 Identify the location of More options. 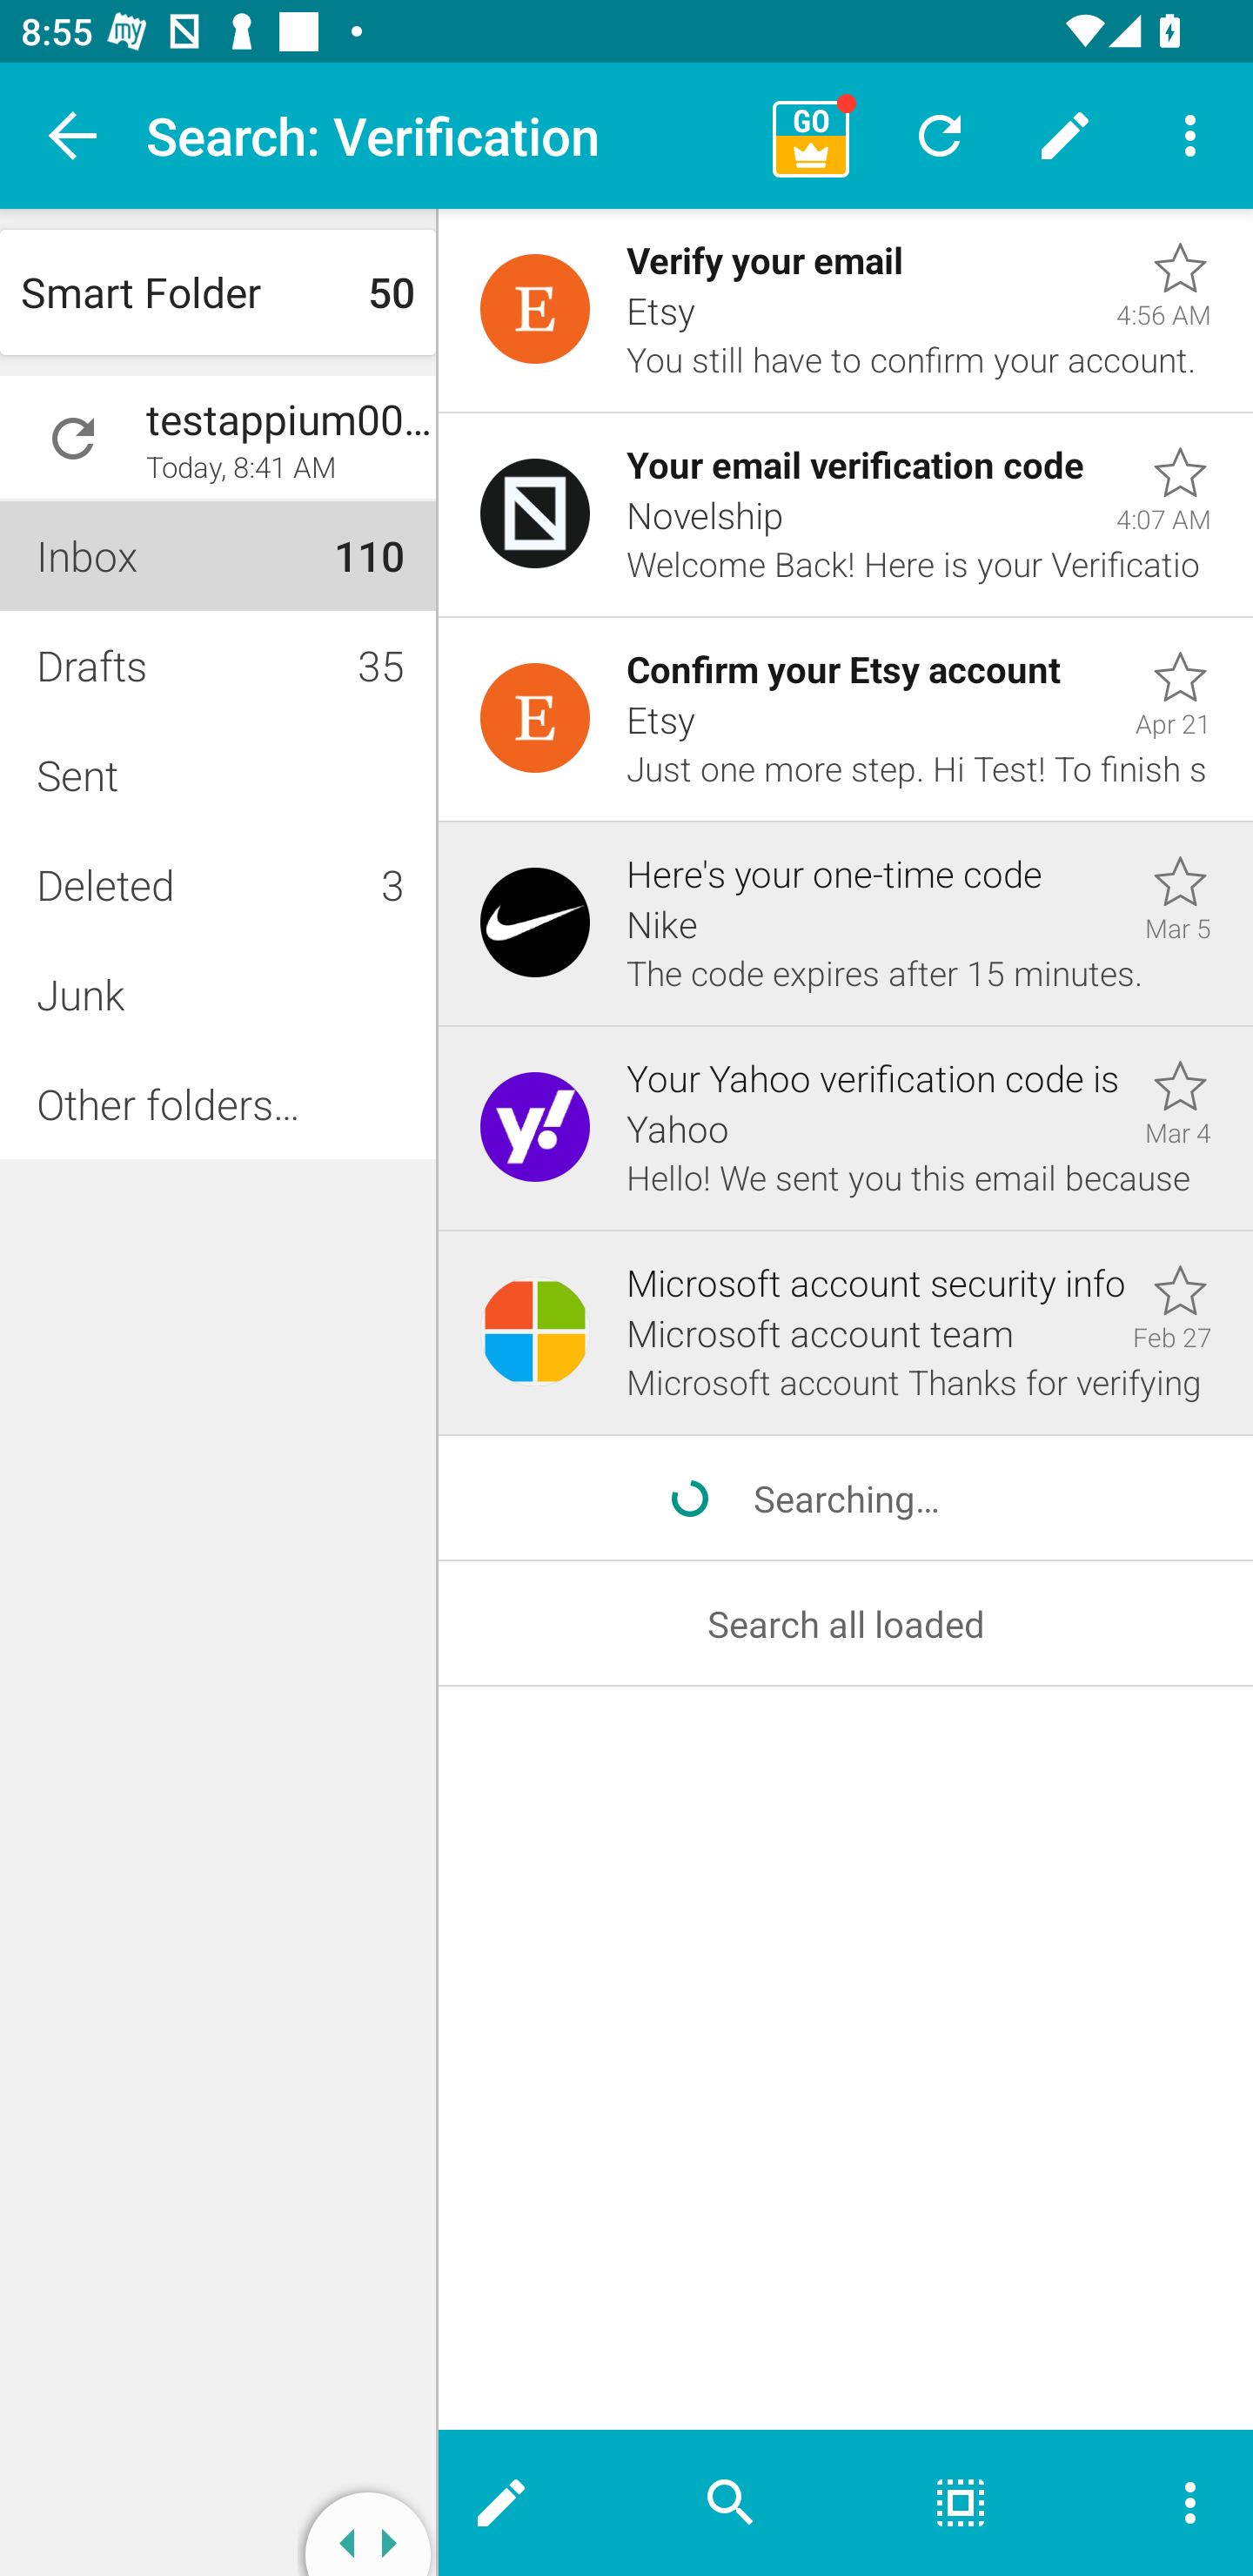
(1164, 2503).